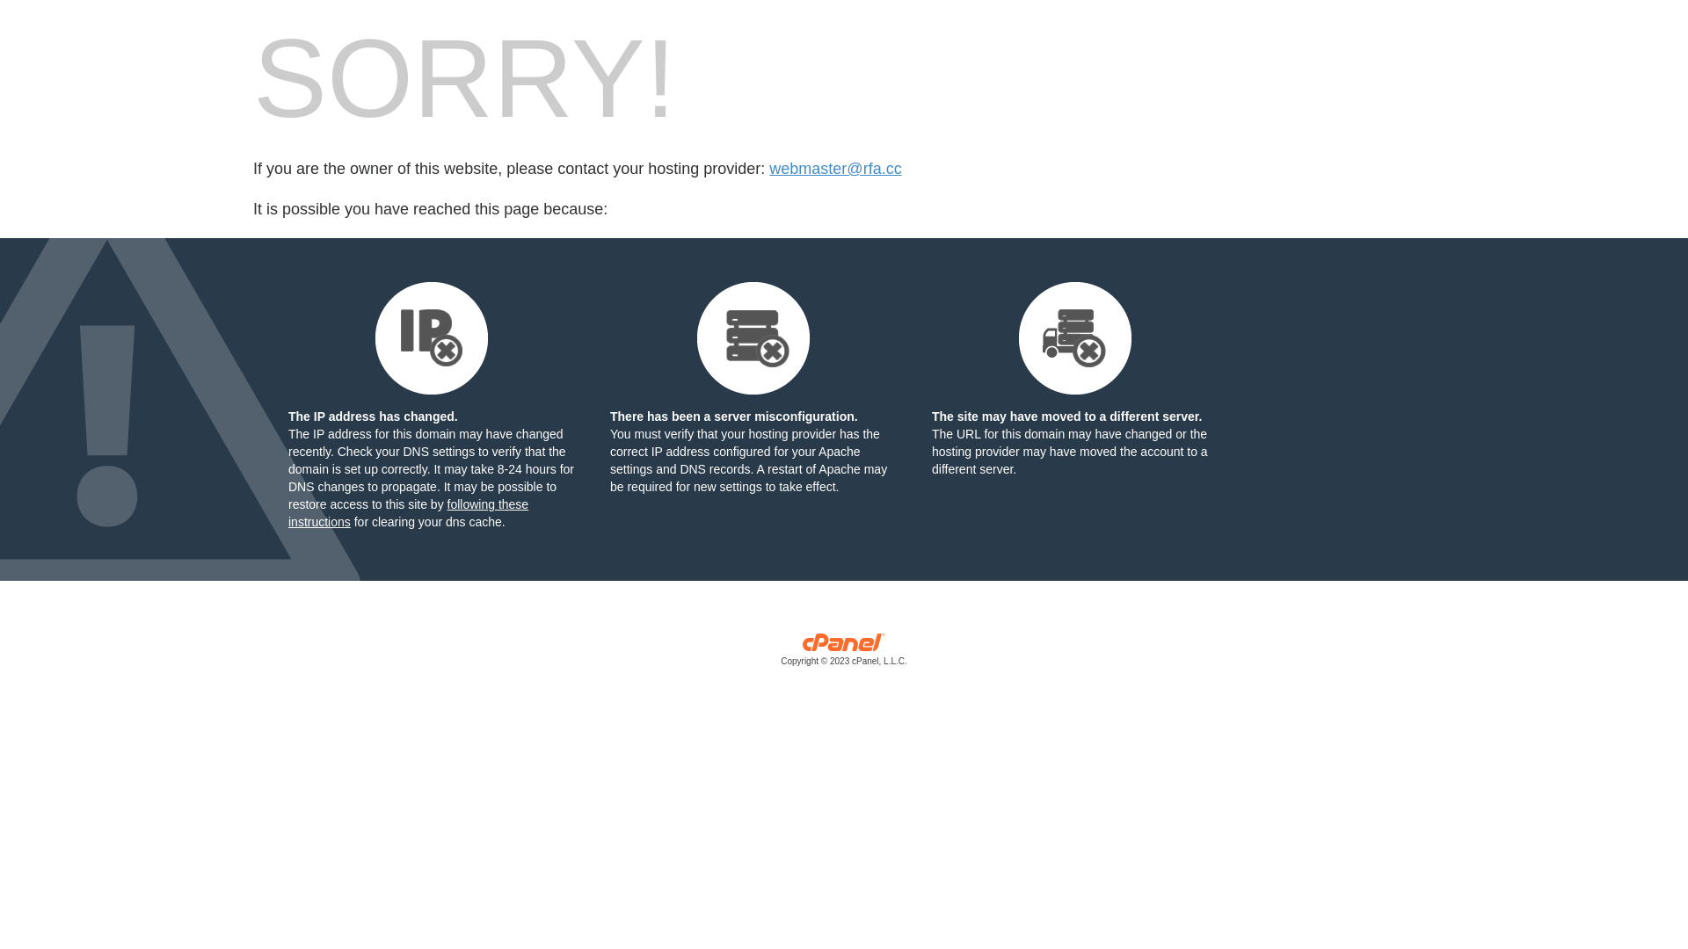 This screenshot has width=1688, height=949. I want to click on webmaster@rfa.cc, so click(835, 169).